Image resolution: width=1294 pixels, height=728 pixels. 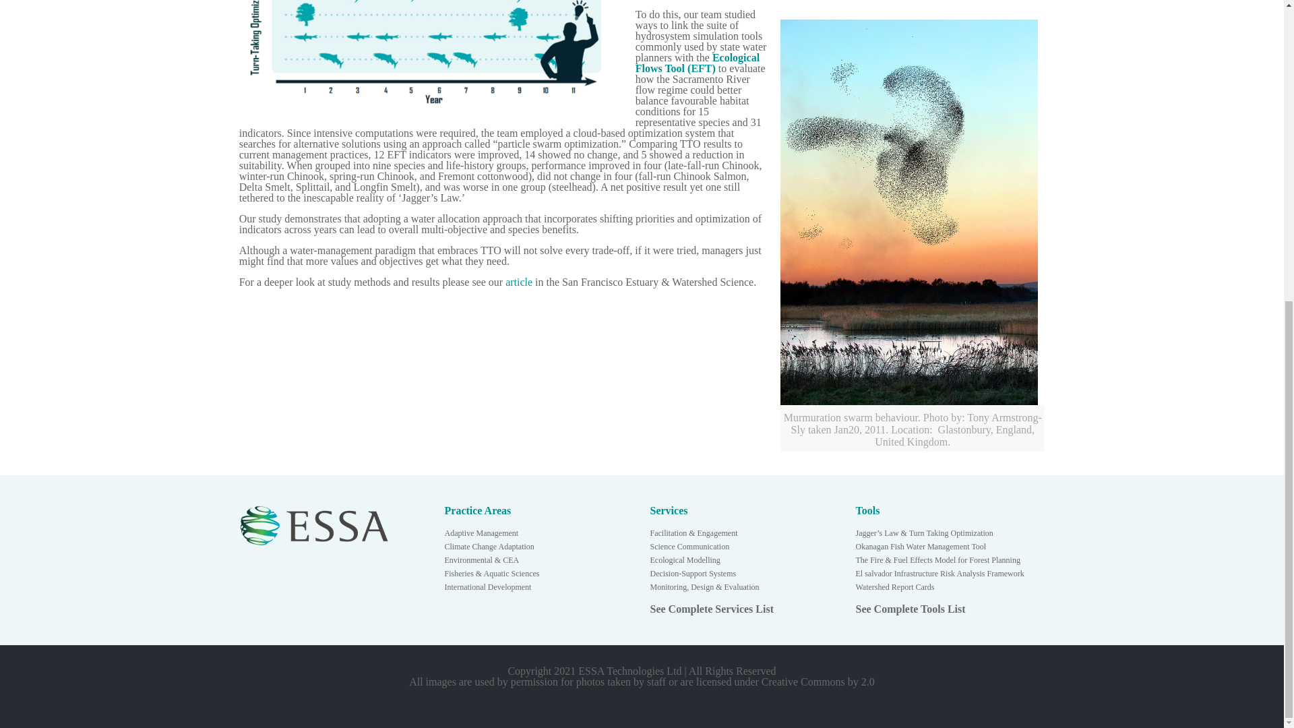 What do you see at coordinates (481, 533) in the screenshot?
I see `Adaptive Management` at bounding box center [481, 533].